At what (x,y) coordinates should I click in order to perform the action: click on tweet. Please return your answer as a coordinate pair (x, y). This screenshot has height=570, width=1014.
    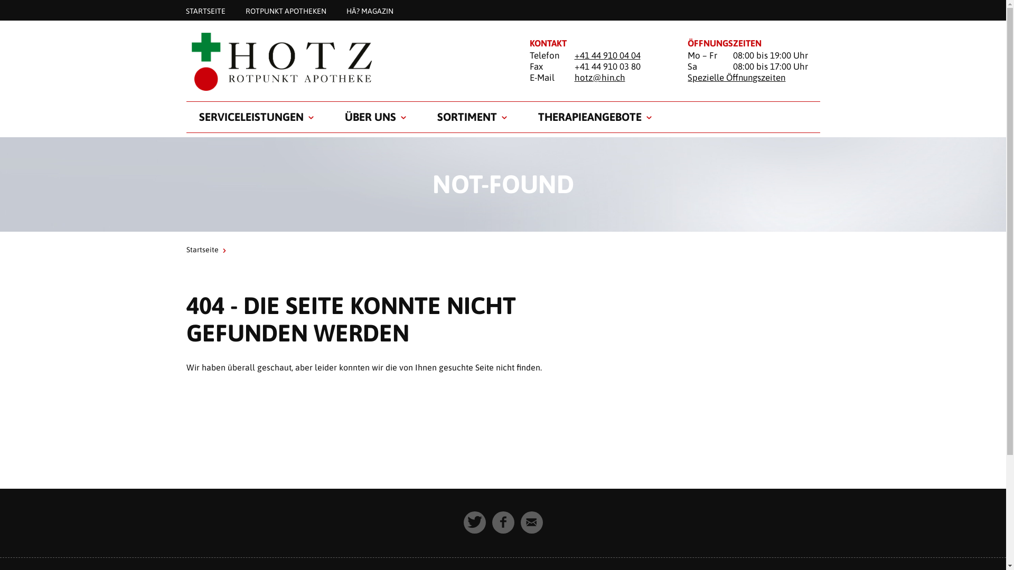
    Looking at the image, I should click on (475, 522).